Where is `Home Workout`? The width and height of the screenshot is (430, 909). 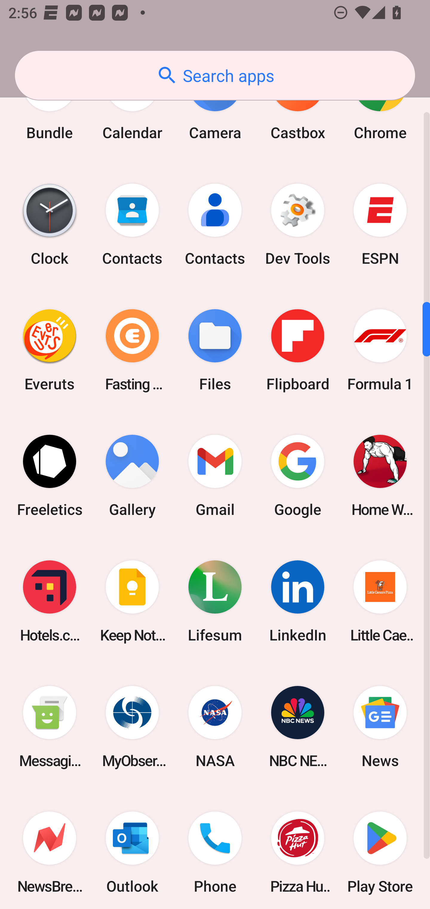
Home Workout is located at coordinates (380, 475).